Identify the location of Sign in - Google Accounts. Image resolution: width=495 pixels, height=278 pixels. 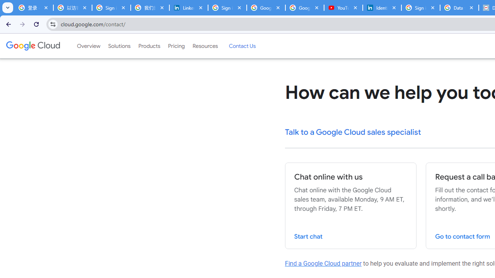
(111, 8).